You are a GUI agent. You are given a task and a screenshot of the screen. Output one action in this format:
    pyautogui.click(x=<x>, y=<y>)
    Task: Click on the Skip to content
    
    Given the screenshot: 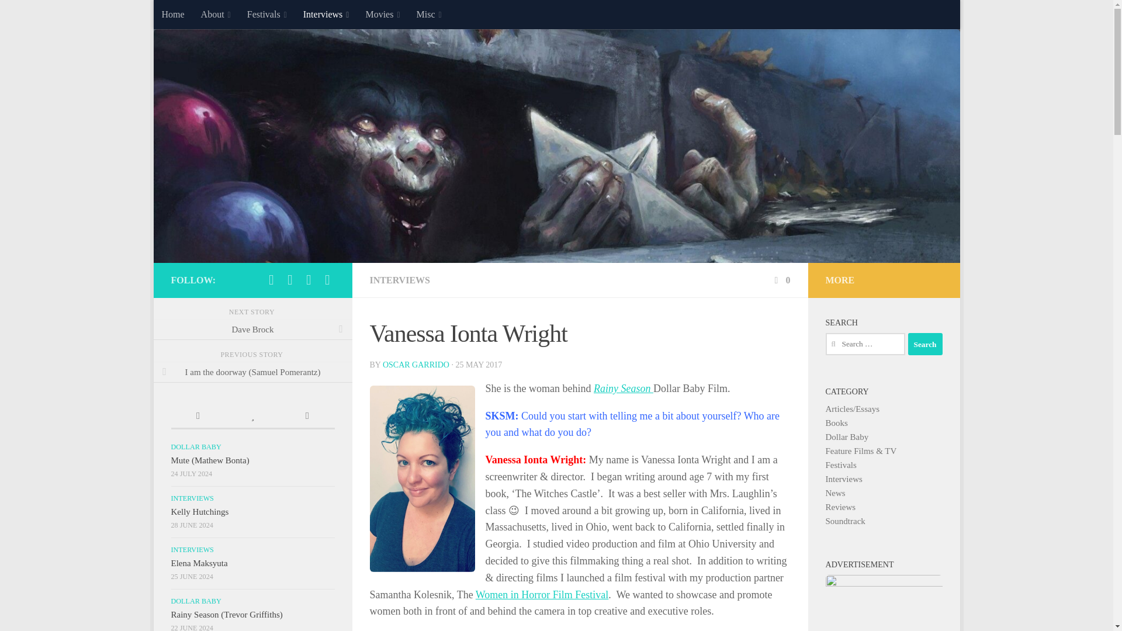 What is the action you would take?
    pyautogui.click(x=199, y=16)
    